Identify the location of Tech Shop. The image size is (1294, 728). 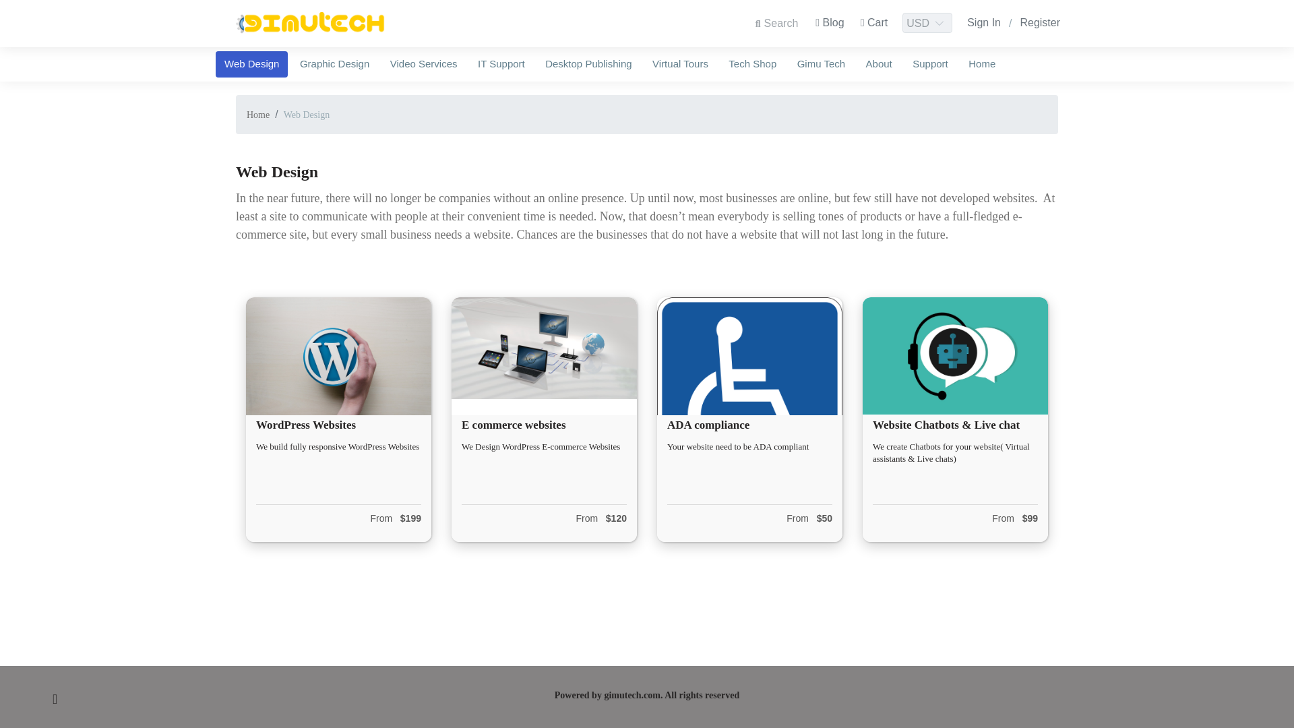
(752, 63).